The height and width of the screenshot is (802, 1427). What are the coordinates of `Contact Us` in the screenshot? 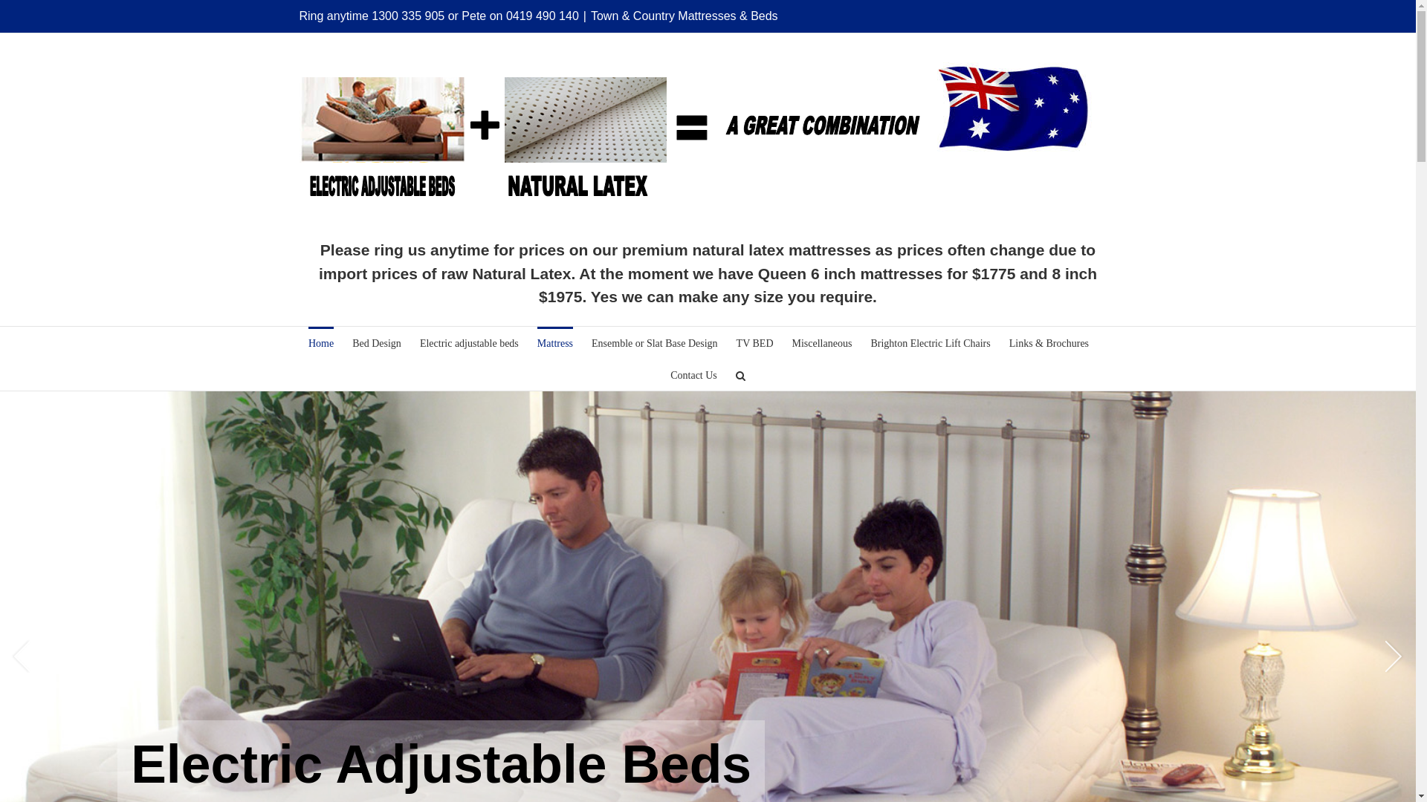 It's located at (693, 374).